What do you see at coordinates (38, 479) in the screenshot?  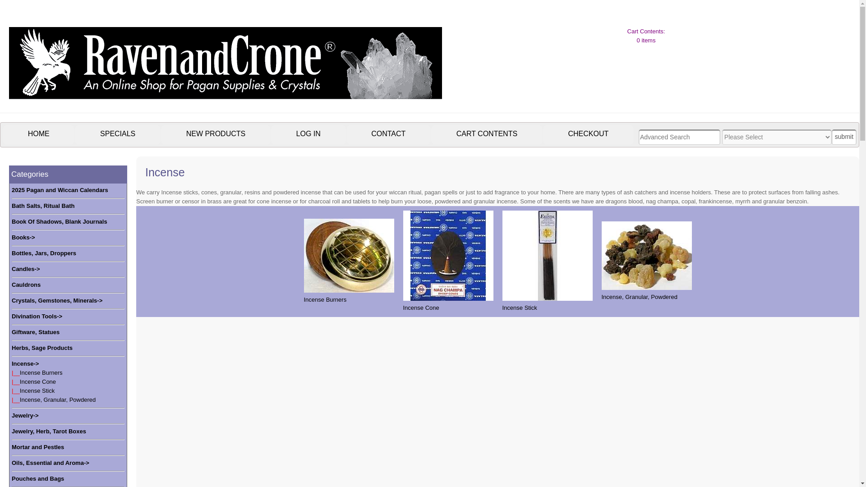 I see `Pouches and Bags` at bounding box center [38, 479].